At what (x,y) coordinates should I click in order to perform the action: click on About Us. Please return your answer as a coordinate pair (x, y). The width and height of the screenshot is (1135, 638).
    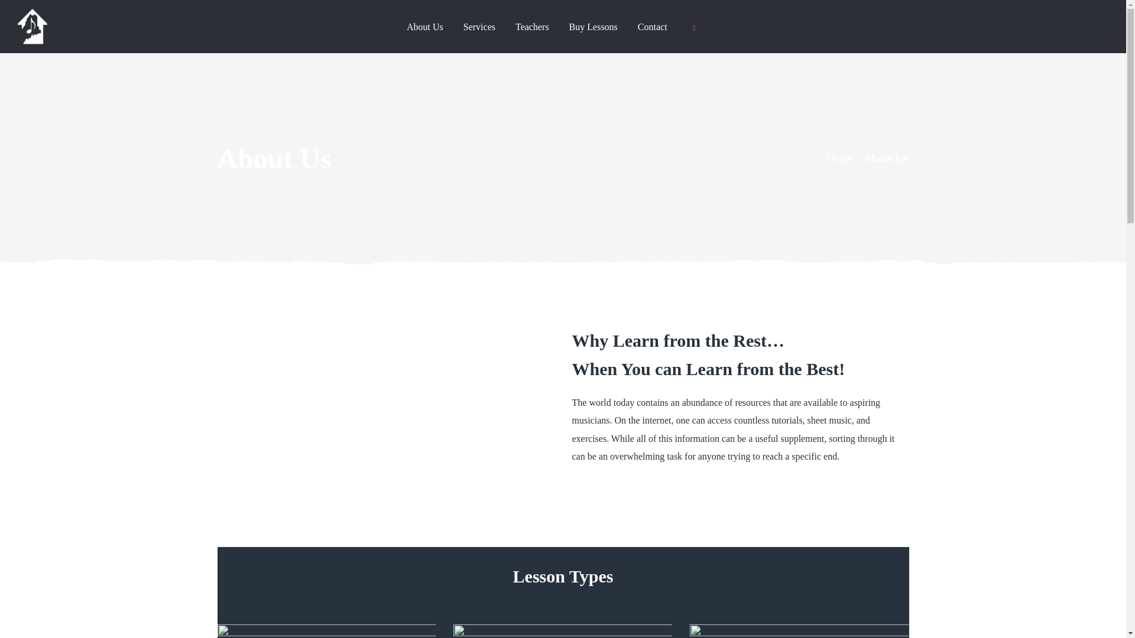
    Looking at the image, I should click on (424, 27).